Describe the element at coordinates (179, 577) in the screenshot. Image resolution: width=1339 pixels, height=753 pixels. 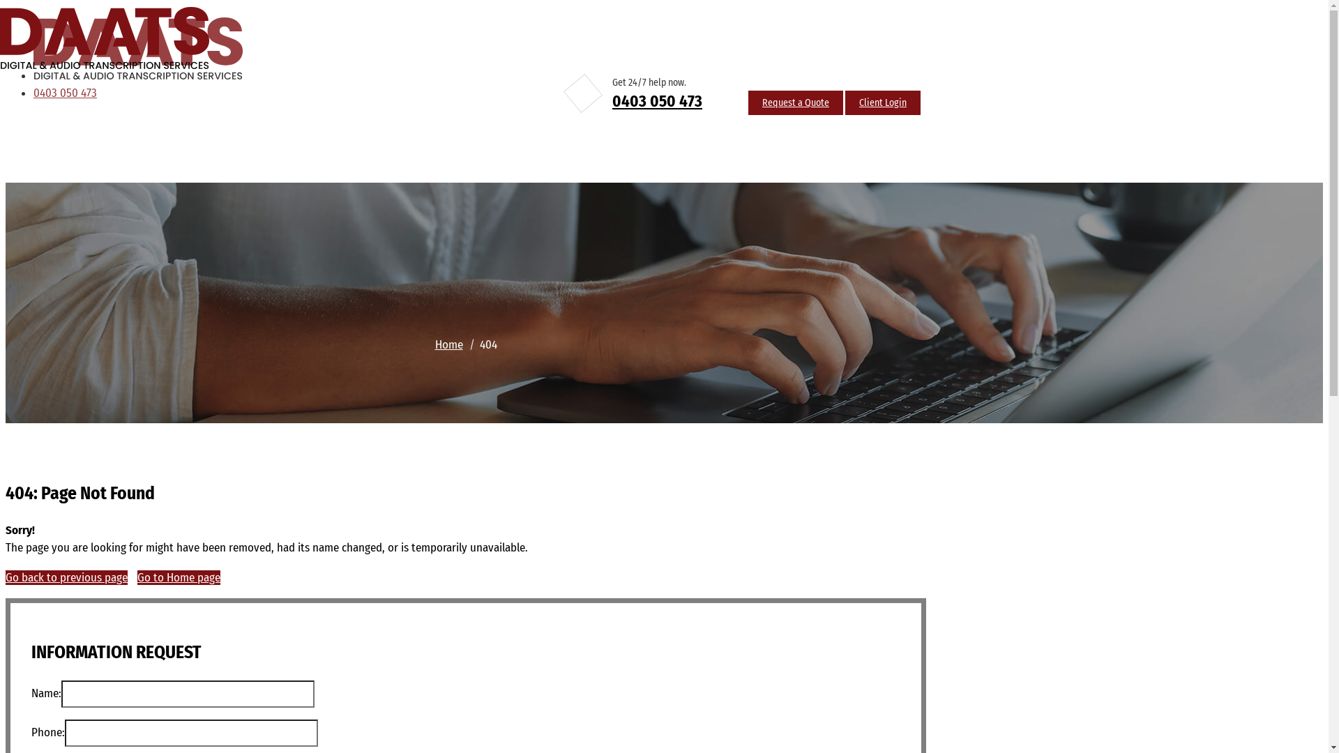
I see `Go to Home page` at that location.